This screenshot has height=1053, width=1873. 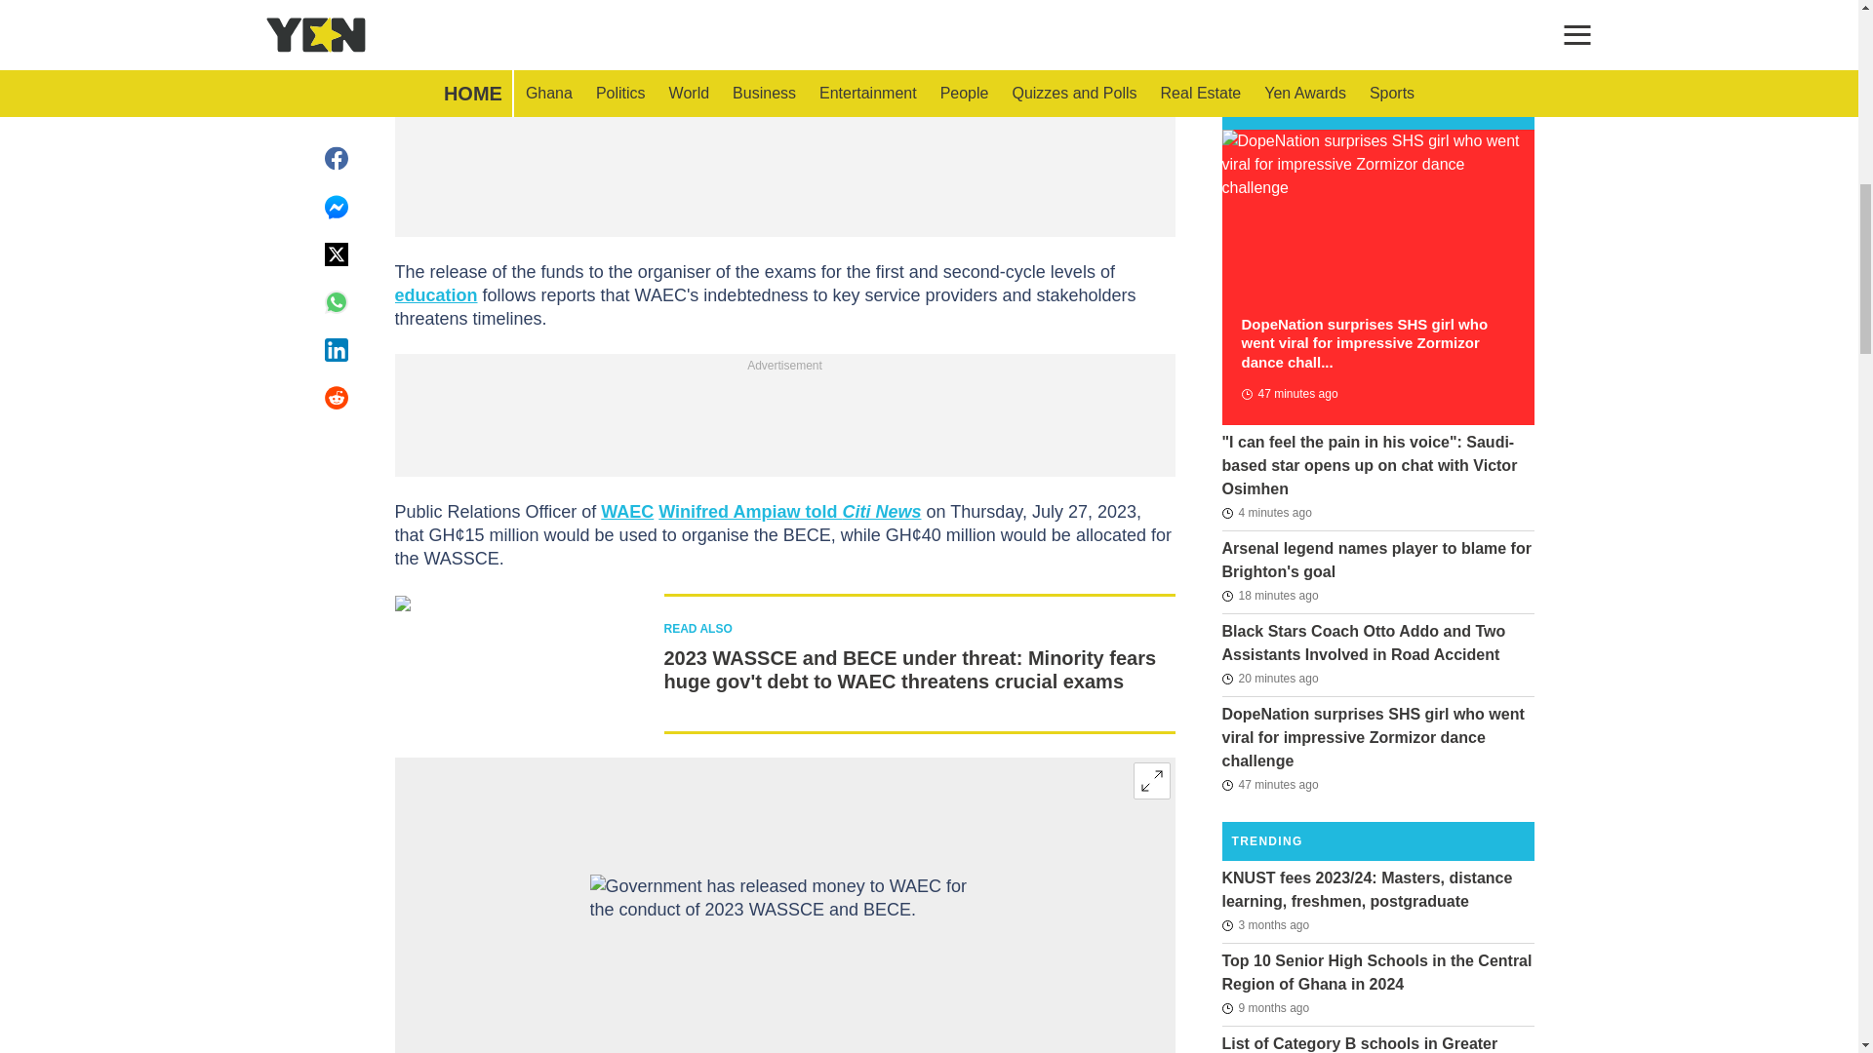 What do you see at coordinates (1264, 925) in the screenshot?
I see `2024-05-03T12:20:16Z` at bounding box center [1264, 925].